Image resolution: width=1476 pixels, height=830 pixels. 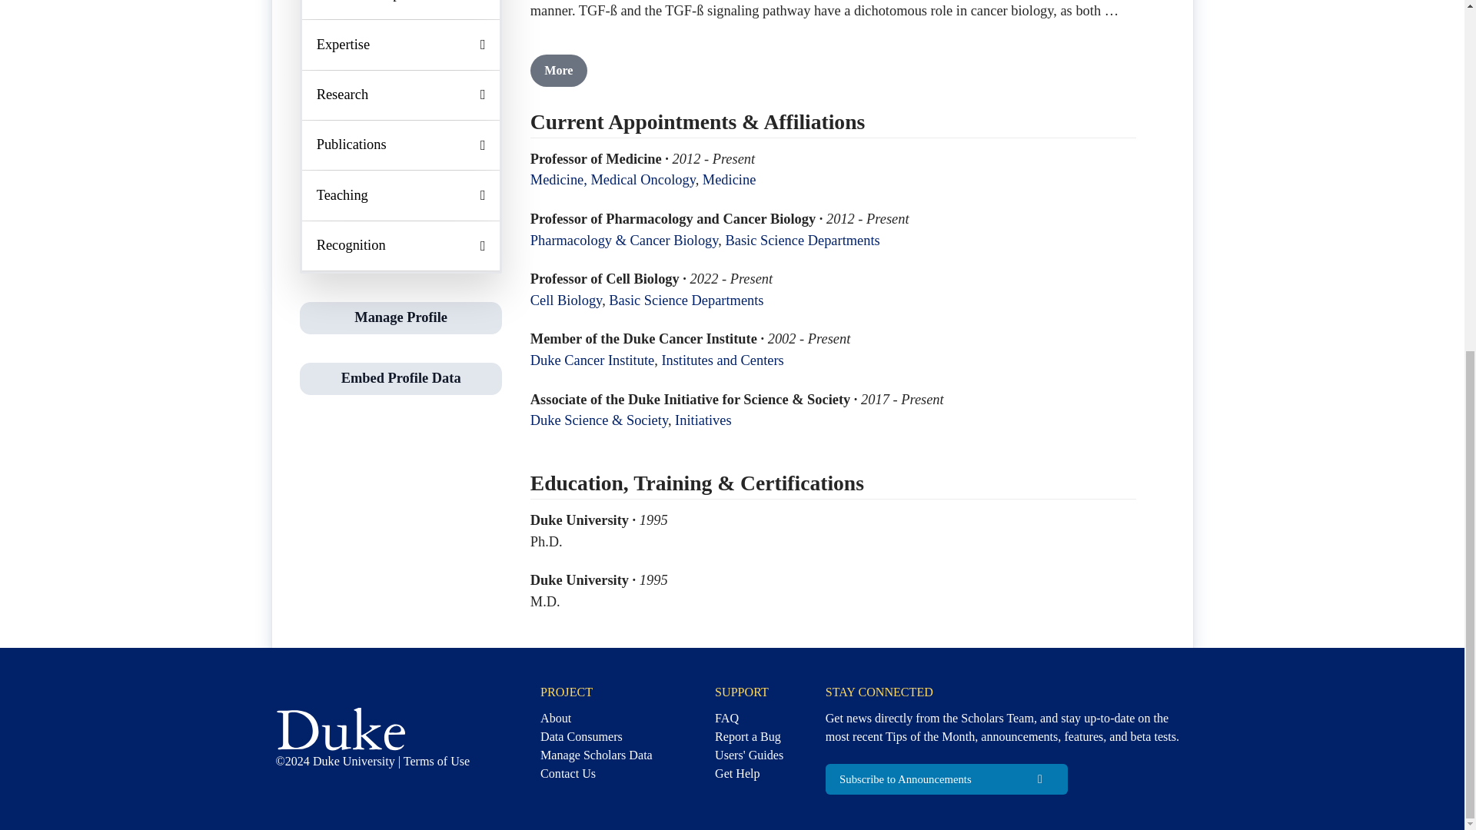 What do you see at coordinates (401, 44) in the screenshot?
I see `Expertise` at bounding box center [401, 44].